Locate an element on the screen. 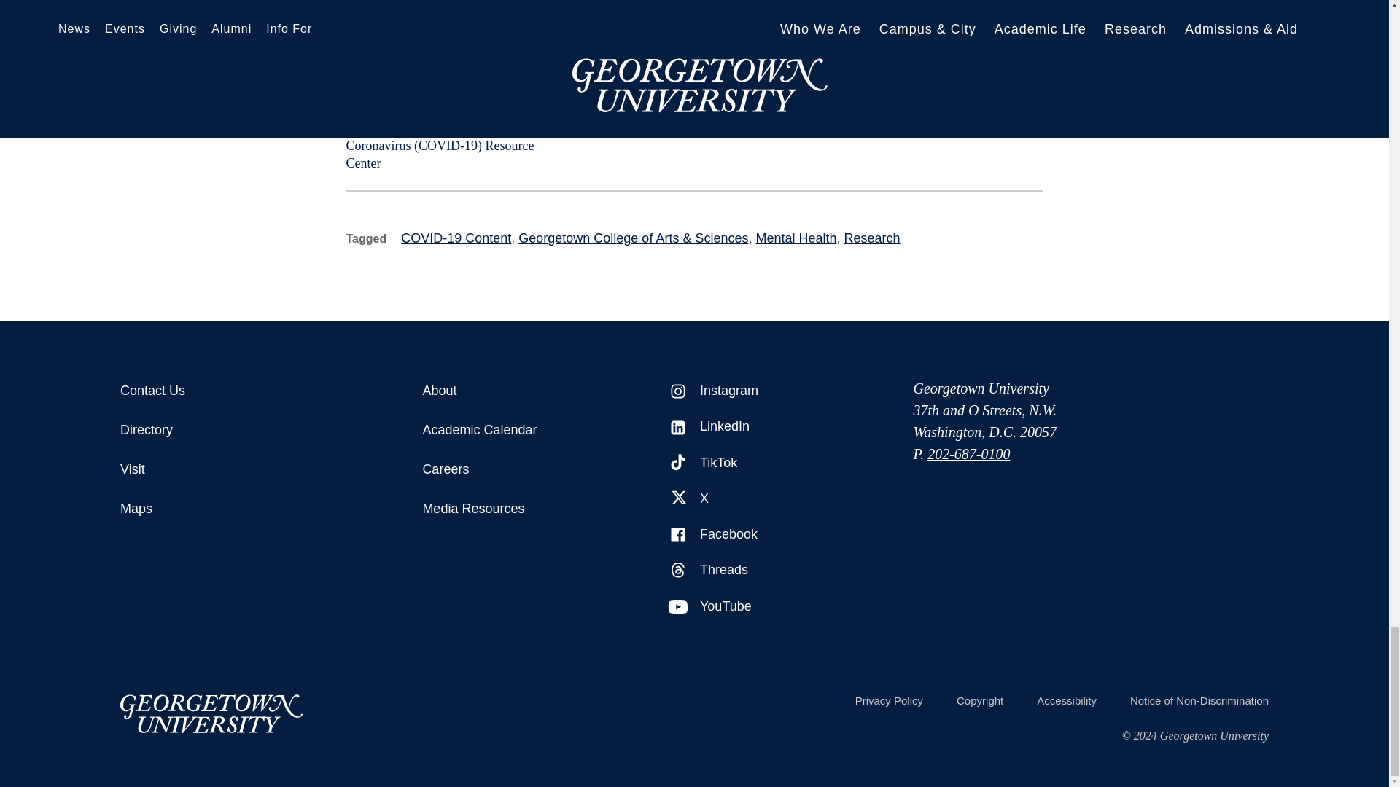 The image size is (1400, 787). LinkedIn is located at coordinates (678, 427).